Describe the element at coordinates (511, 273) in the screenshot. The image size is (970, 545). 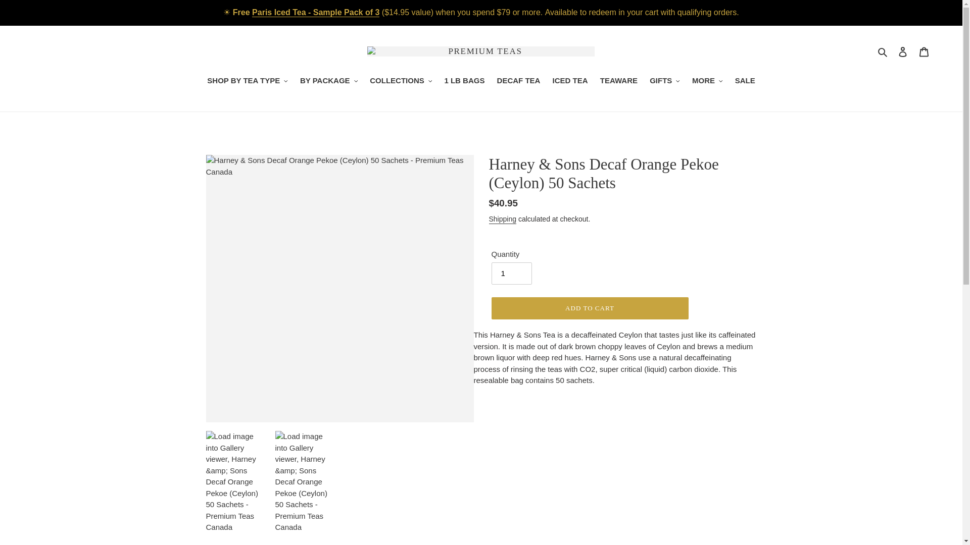
I see `1` at that location.